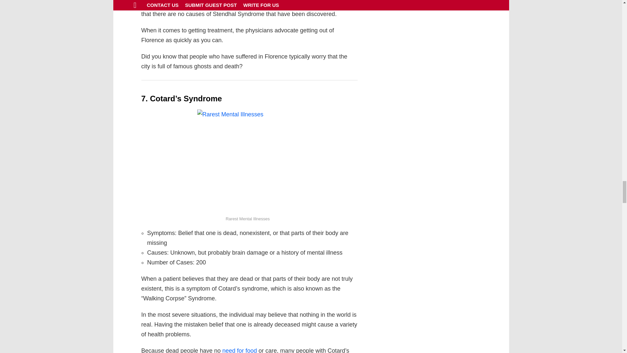 This screenshot has width=627, height=353. What do you see at coordinates (240, 350) in the screenshot?
I see `need for food` at bounding box center [240, 350].